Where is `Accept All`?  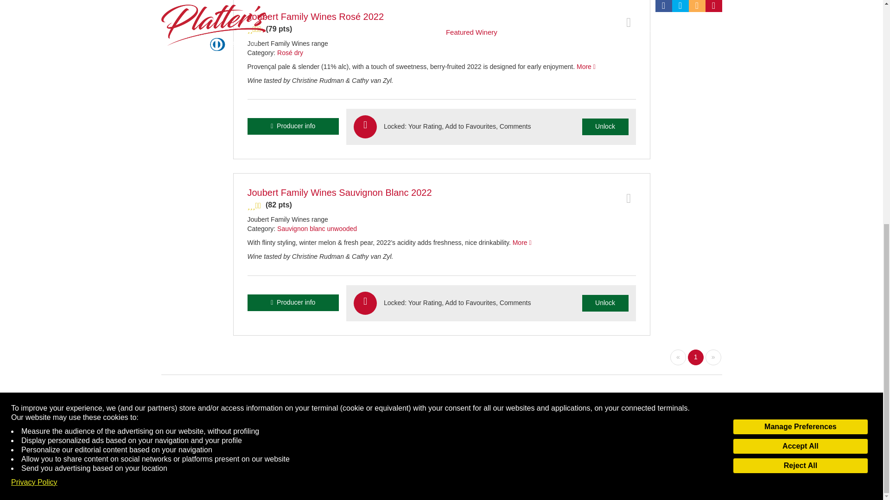
Accept All is located at coordinates (800, 43).